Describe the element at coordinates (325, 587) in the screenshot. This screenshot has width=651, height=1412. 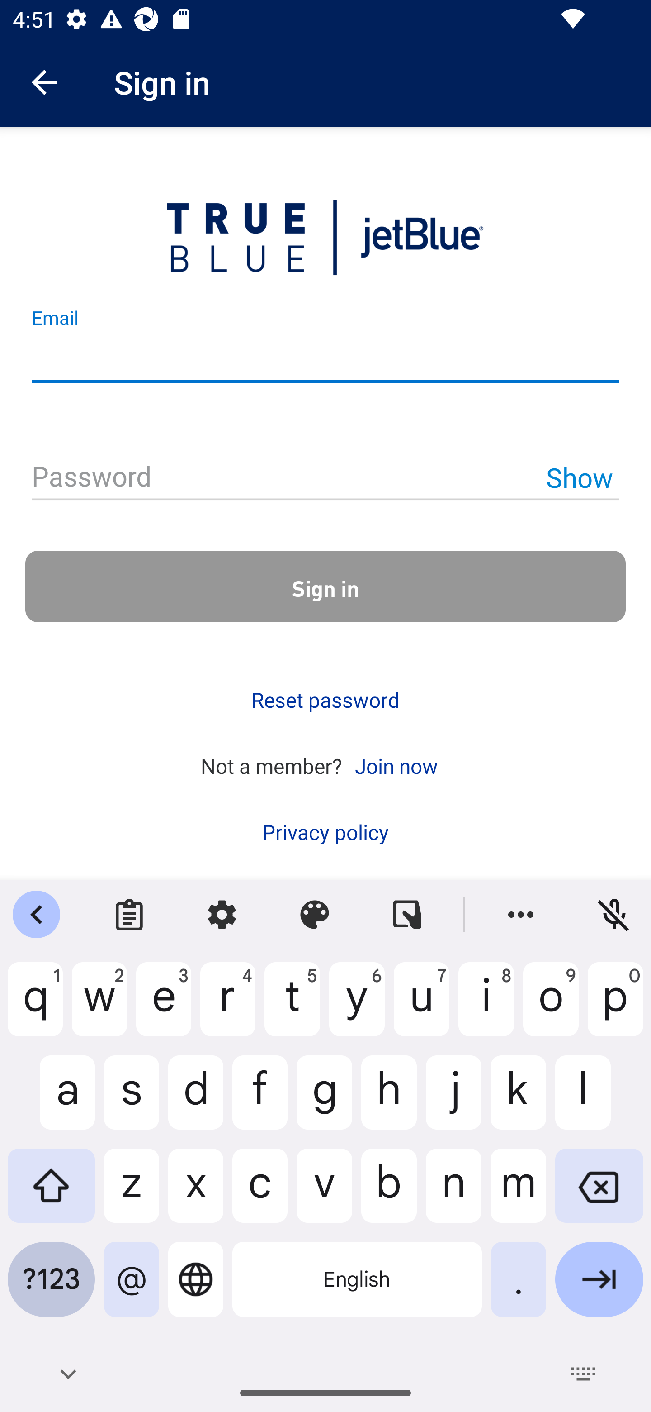
I see `Sign in` at that location.